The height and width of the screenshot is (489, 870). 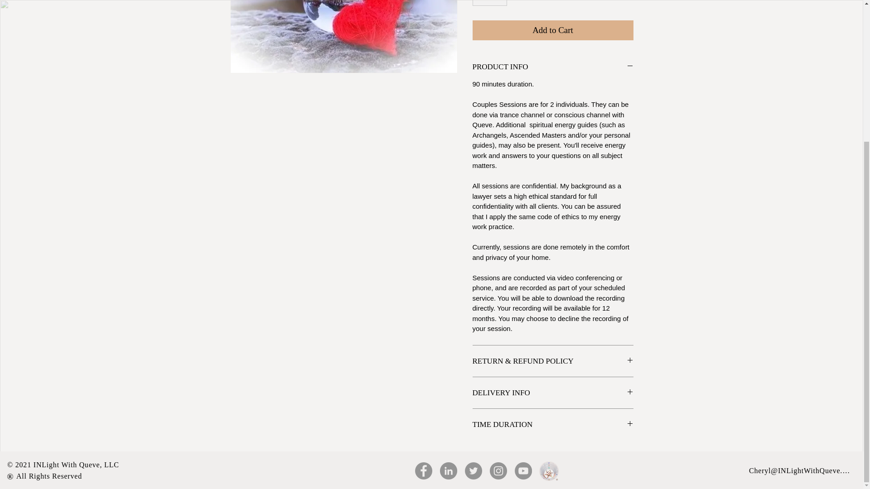 What do you see at coordinates (553, 67) in the screenshot?
I see `PRODUCT INFO` at bounding box center [553, 67].